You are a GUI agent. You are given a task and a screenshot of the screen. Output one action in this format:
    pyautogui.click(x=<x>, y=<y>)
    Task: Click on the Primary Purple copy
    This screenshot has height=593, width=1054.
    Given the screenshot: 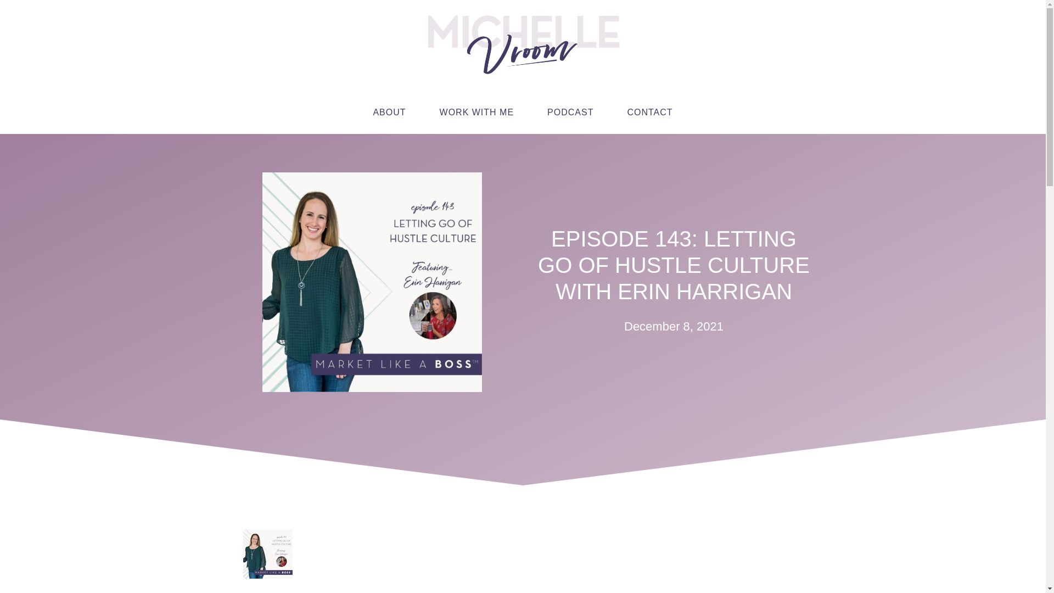 What is the action you would take?
    pyautogui.click(x=523, y=45)
    